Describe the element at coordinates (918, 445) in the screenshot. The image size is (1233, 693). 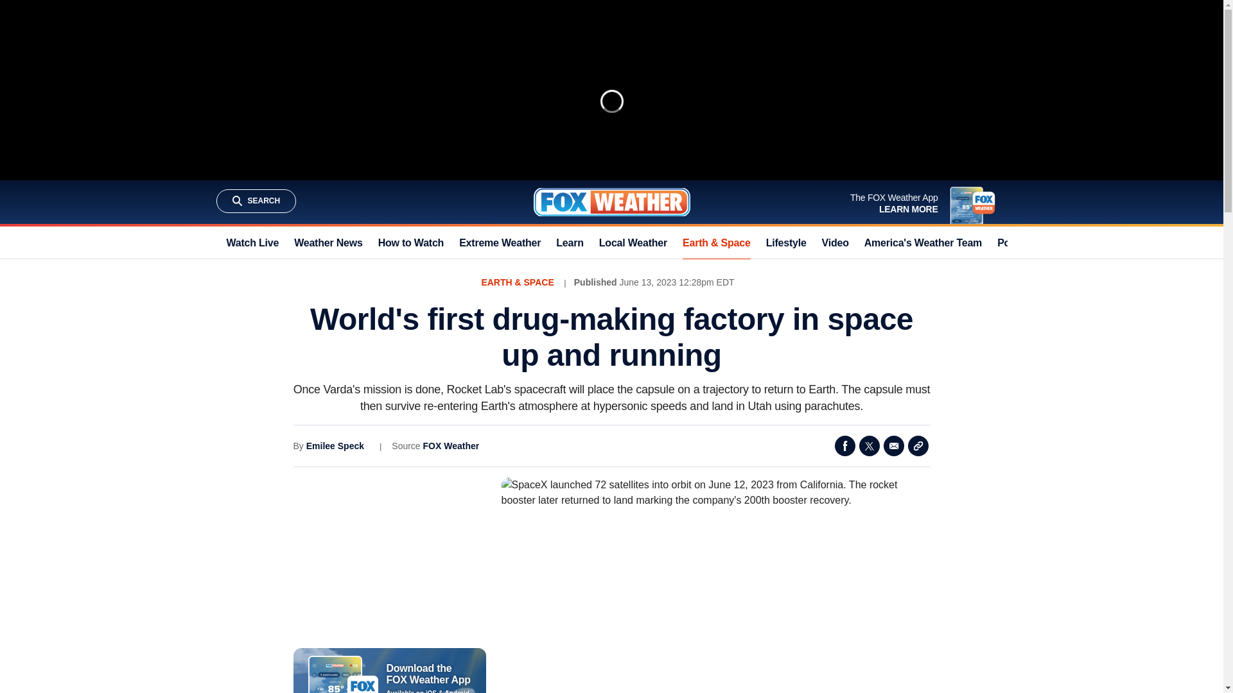
I see `Copy Link` at that location.